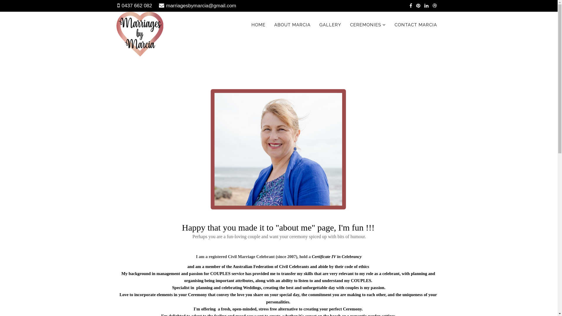  I want to click on Certificate IV in Celebrancy, so click(337, 257).